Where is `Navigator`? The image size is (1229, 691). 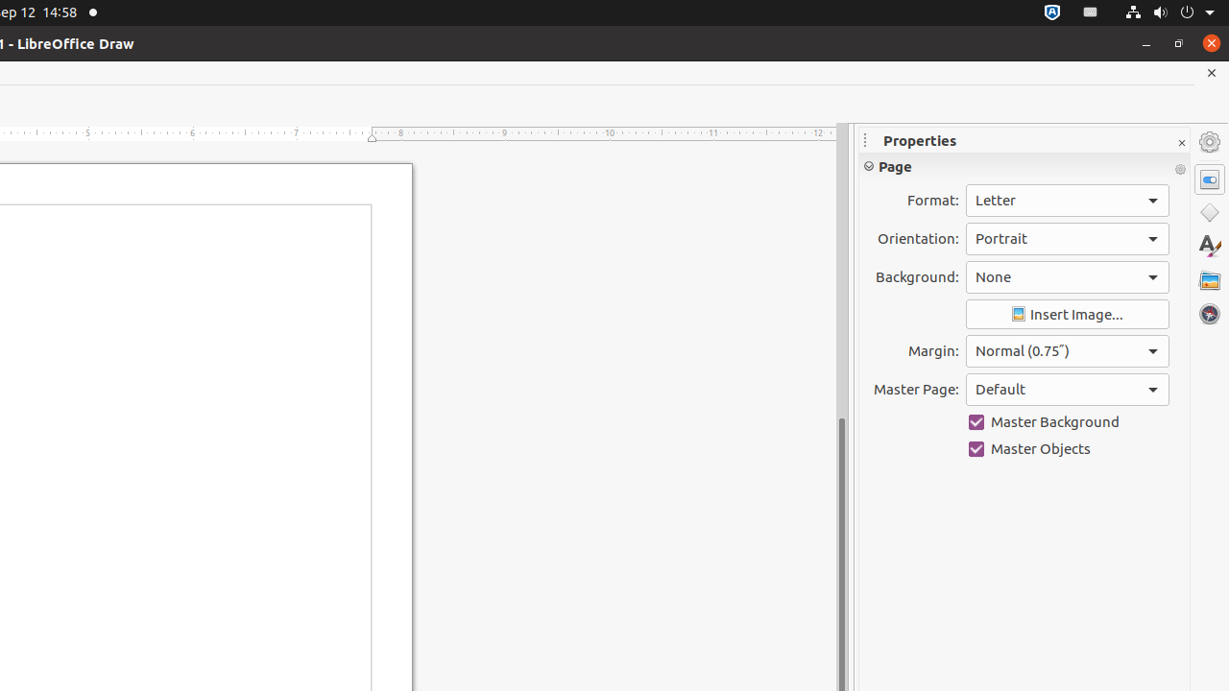 Navigator is located at coordinates (1210, 314).